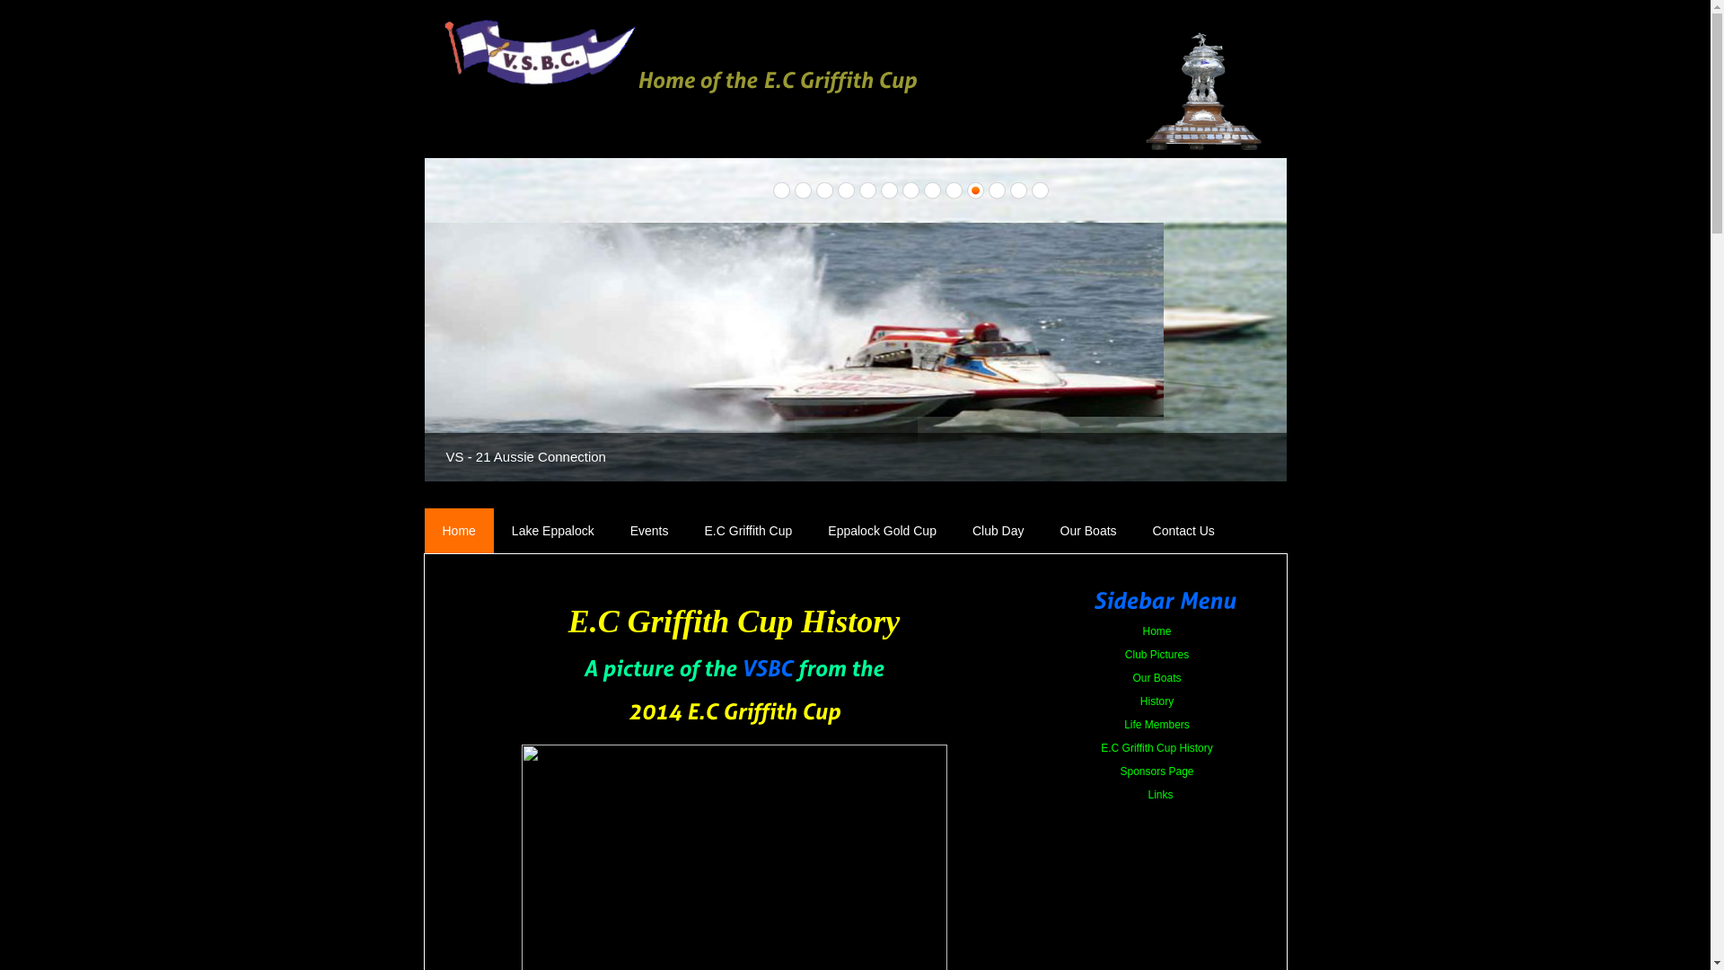  I want to click on Sponsors Page, so click(1153, 772).